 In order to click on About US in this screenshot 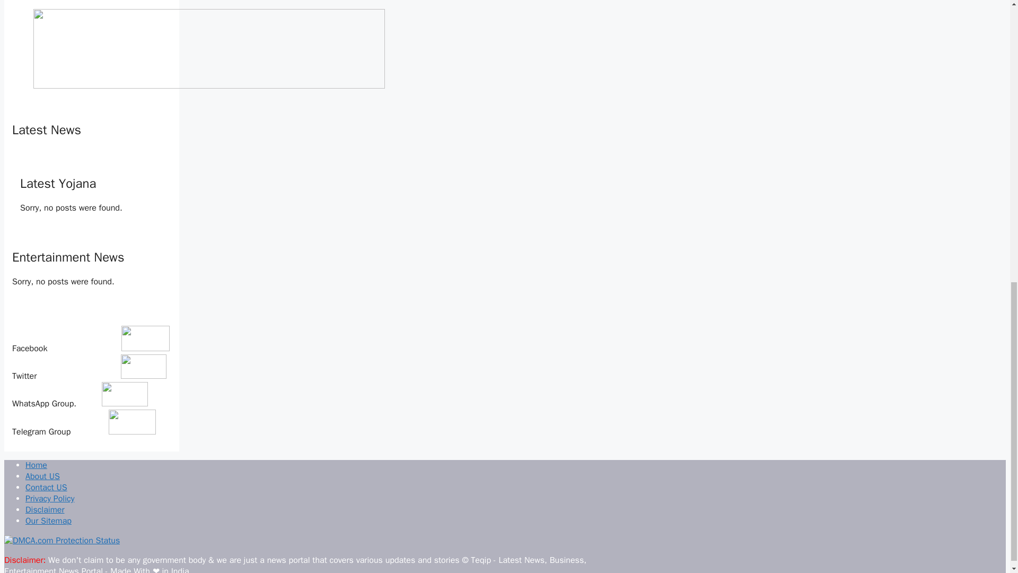, I will do `click(42, 476)`.